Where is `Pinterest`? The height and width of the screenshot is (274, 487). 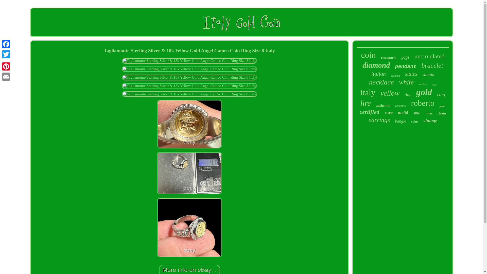
Pinterest is located at coordinates (6, 66).